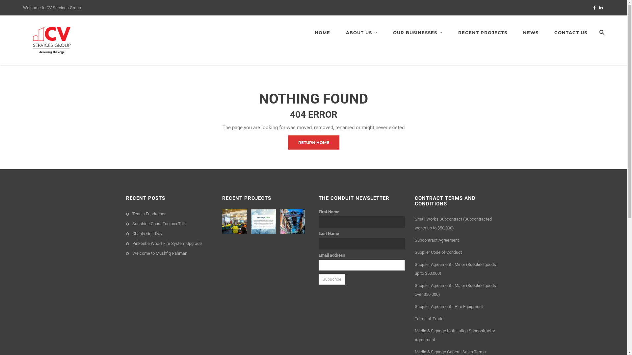 Image resolution: width=632 pixels, height=355 pixels. I want to click on Charity Golf Day, so click(147, 233).